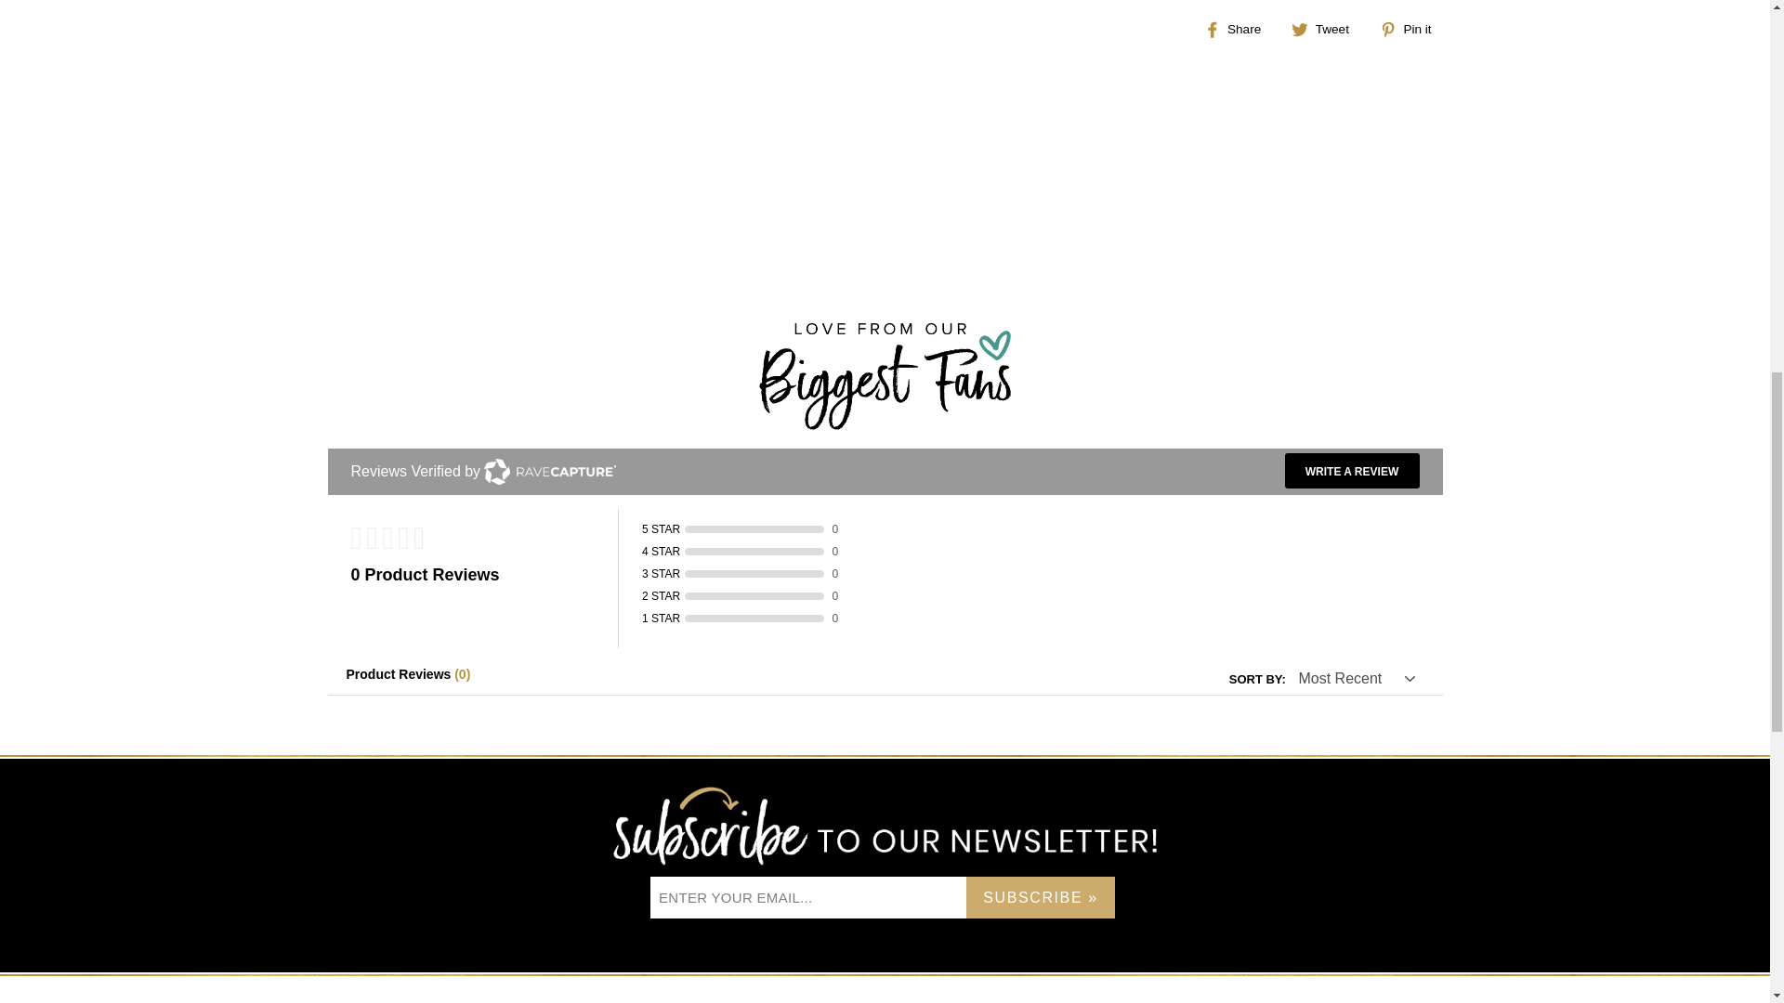 The height and width of the screenshot is (1003, 1784). What do you see at coordinates (1412, 30) in the screenshot?
I see `Pin on Pinterest` at bounding box center [1412, 30].